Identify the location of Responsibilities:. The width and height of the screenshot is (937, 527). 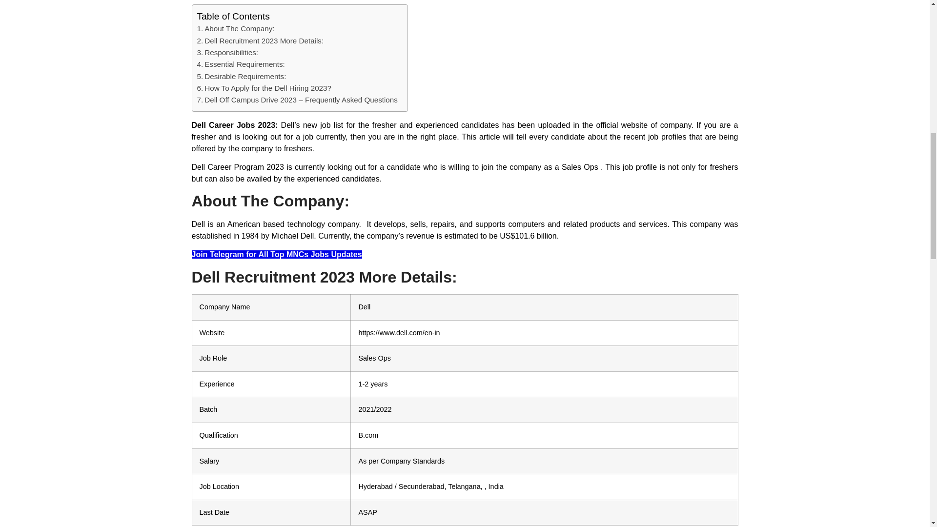
(227, 53).